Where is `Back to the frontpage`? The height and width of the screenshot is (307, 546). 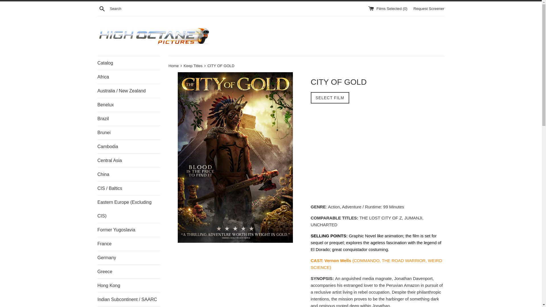 Back to the frontpage is located at coordinates (174, 65).